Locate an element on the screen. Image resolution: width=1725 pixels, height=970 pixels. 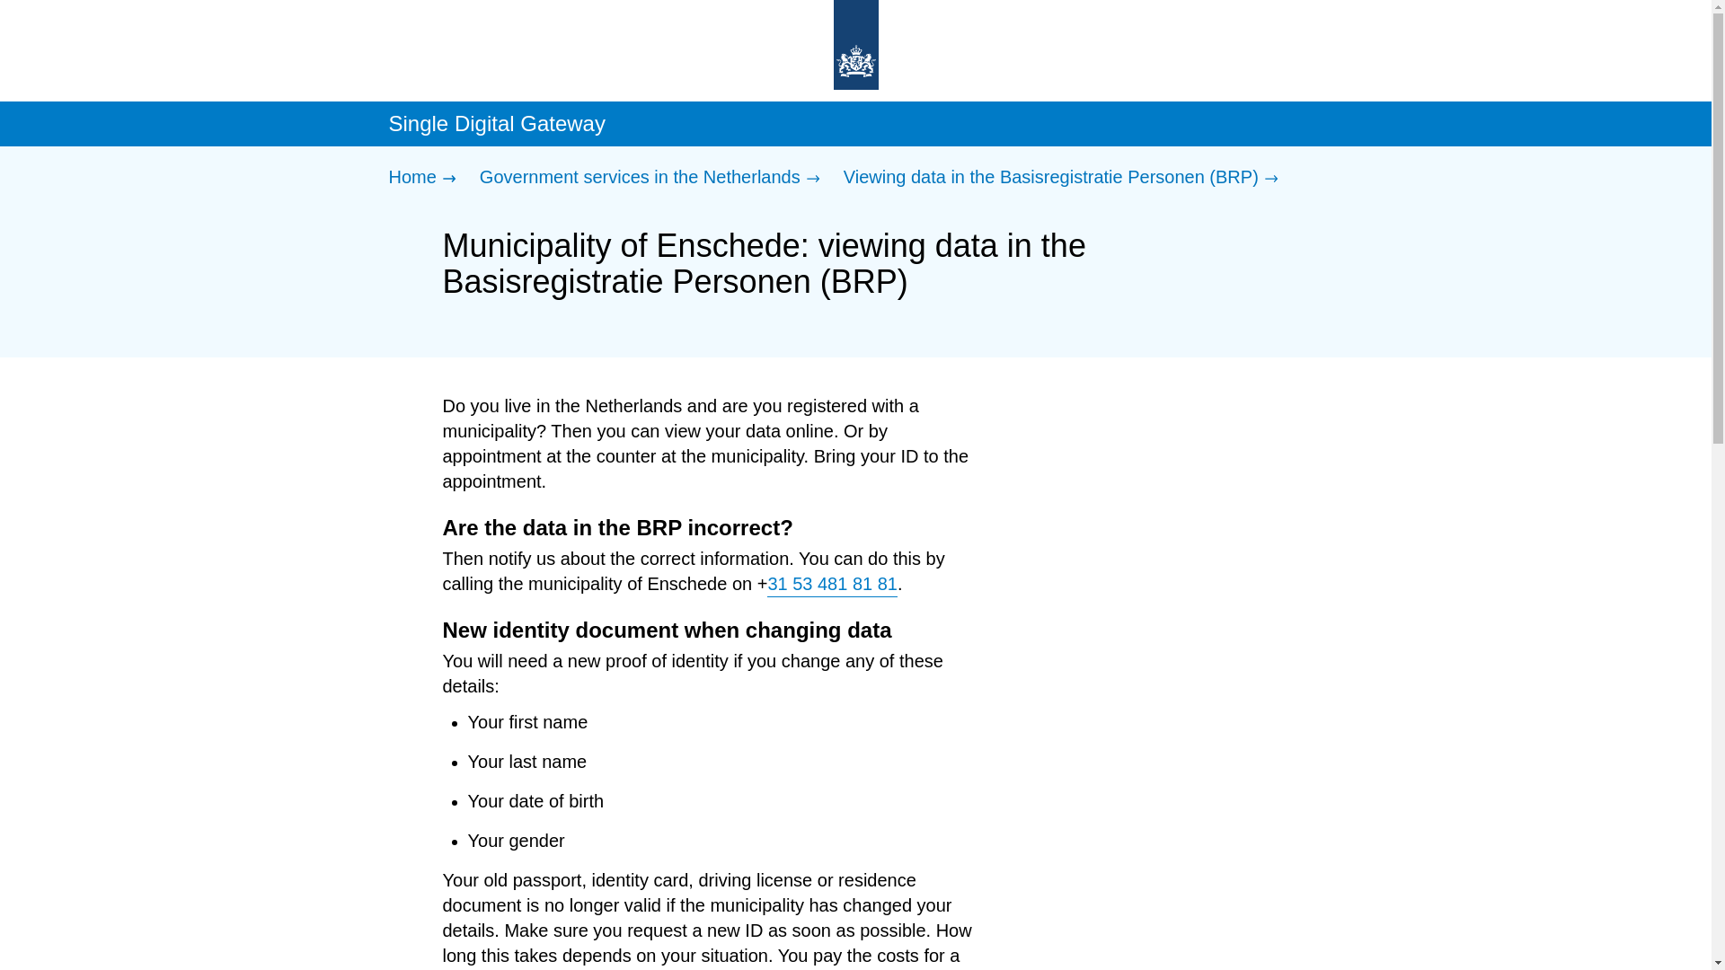
31 53 481 81 81 is located at coordinates (832, 586).